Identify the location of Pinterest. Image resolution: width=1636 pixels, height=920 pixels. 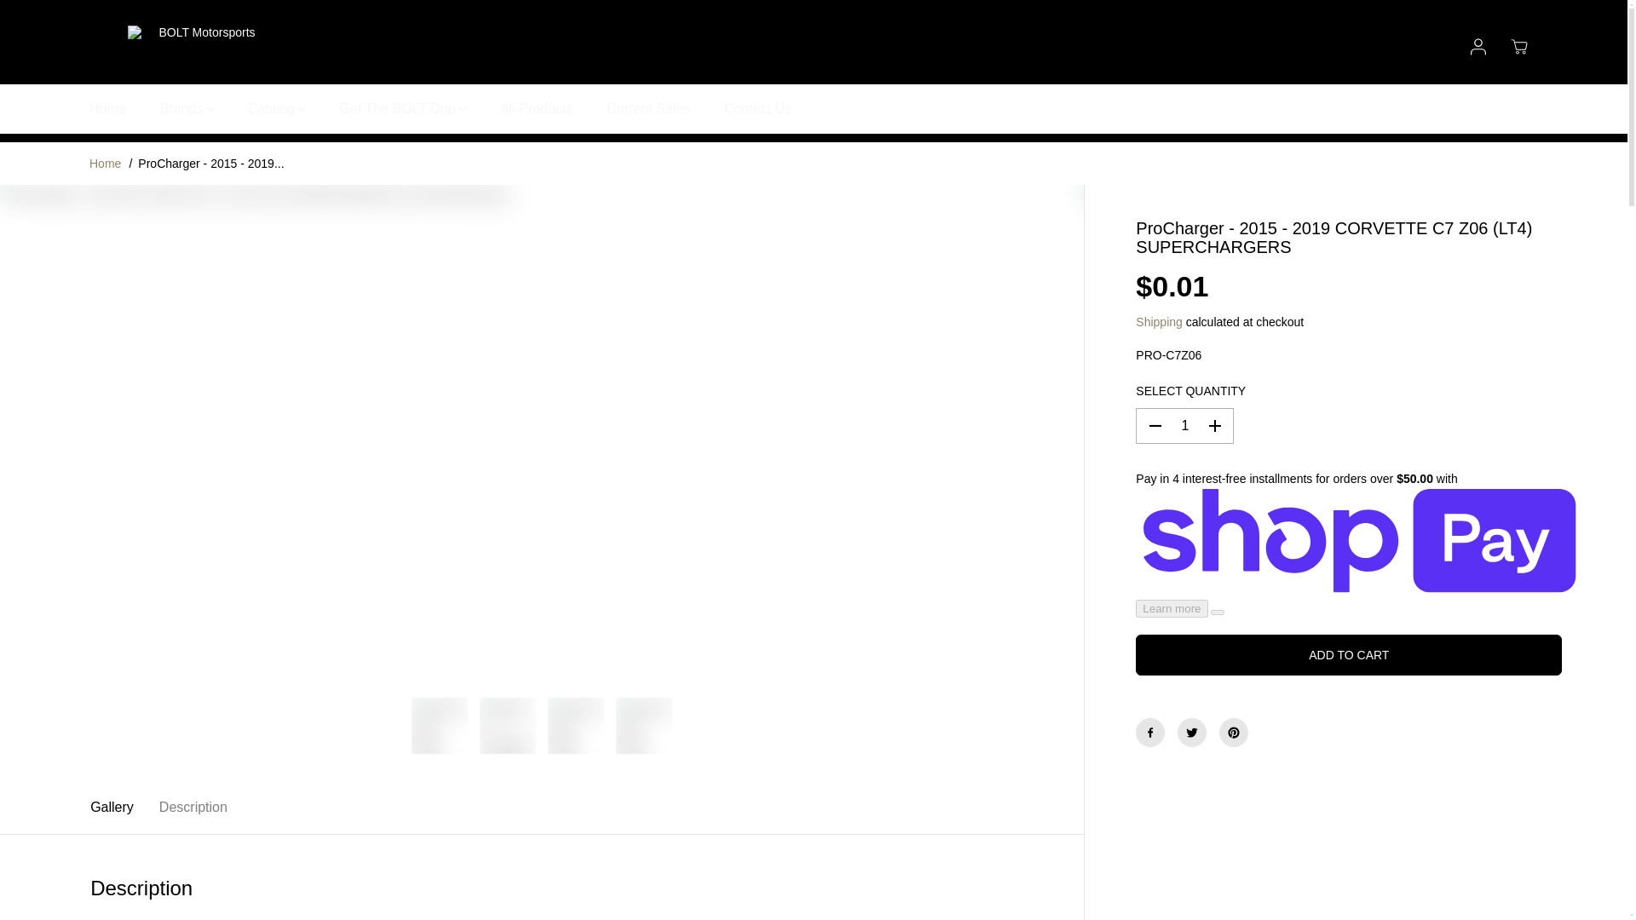
(1233, 733).